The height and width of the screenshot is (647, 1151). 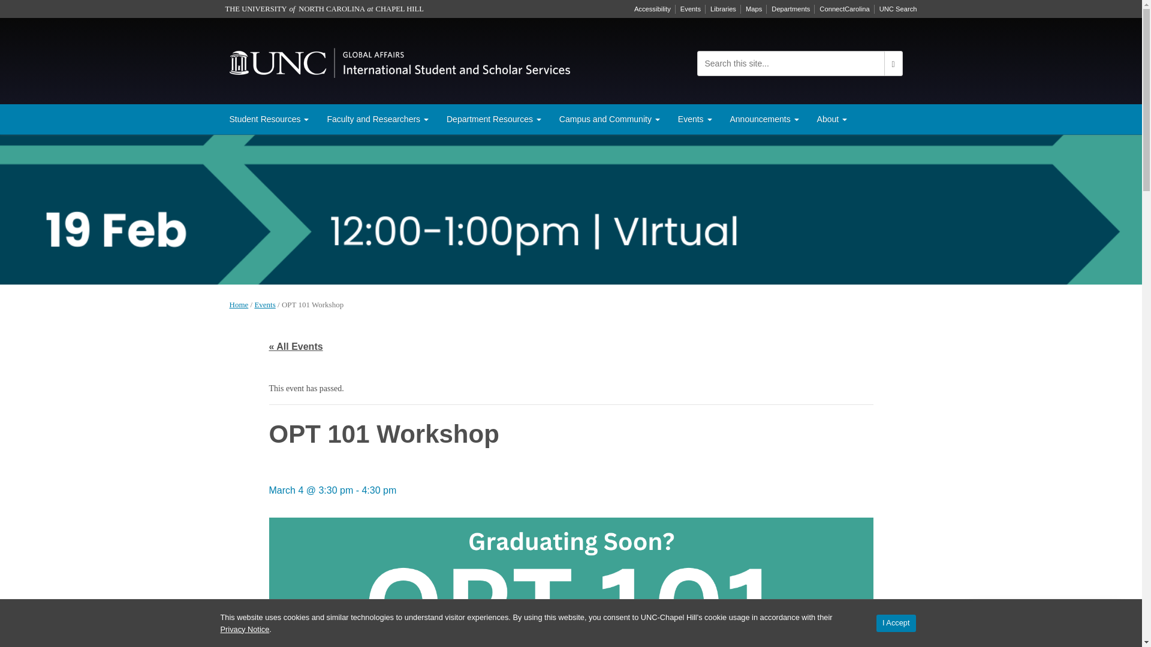 What do you see at coordinates (896, 623) in the screenshot?
I see `I Accept` at bounding box center [896, 623].